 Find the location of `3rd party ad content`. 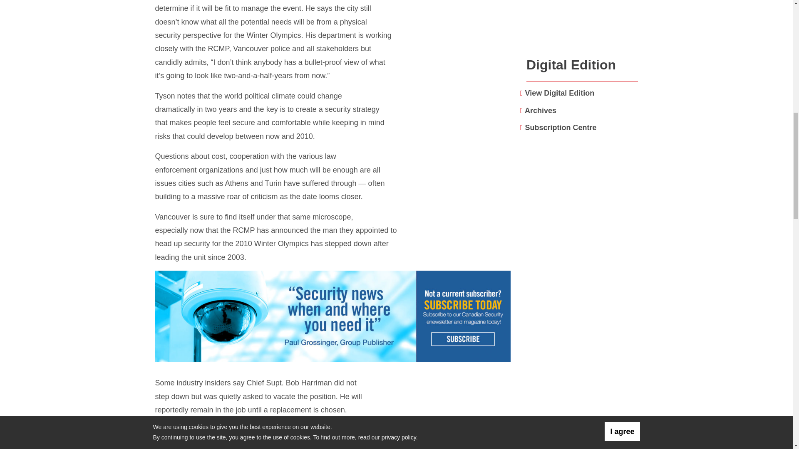

3rd party ad content is located at coordinates (582, 411).